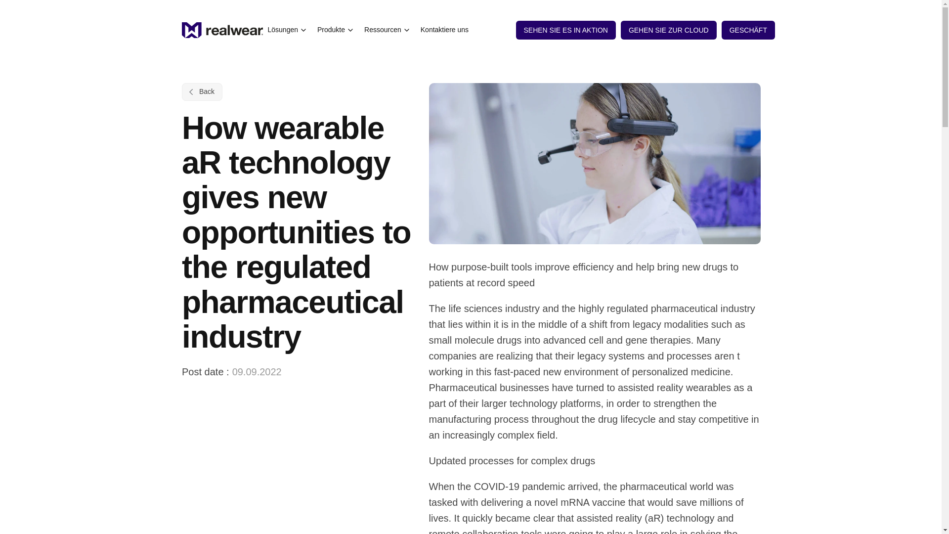 This screenshot has height=534, width=949. I want to click on SEHEN SIE ES IN AKTION, so click(566, 30).